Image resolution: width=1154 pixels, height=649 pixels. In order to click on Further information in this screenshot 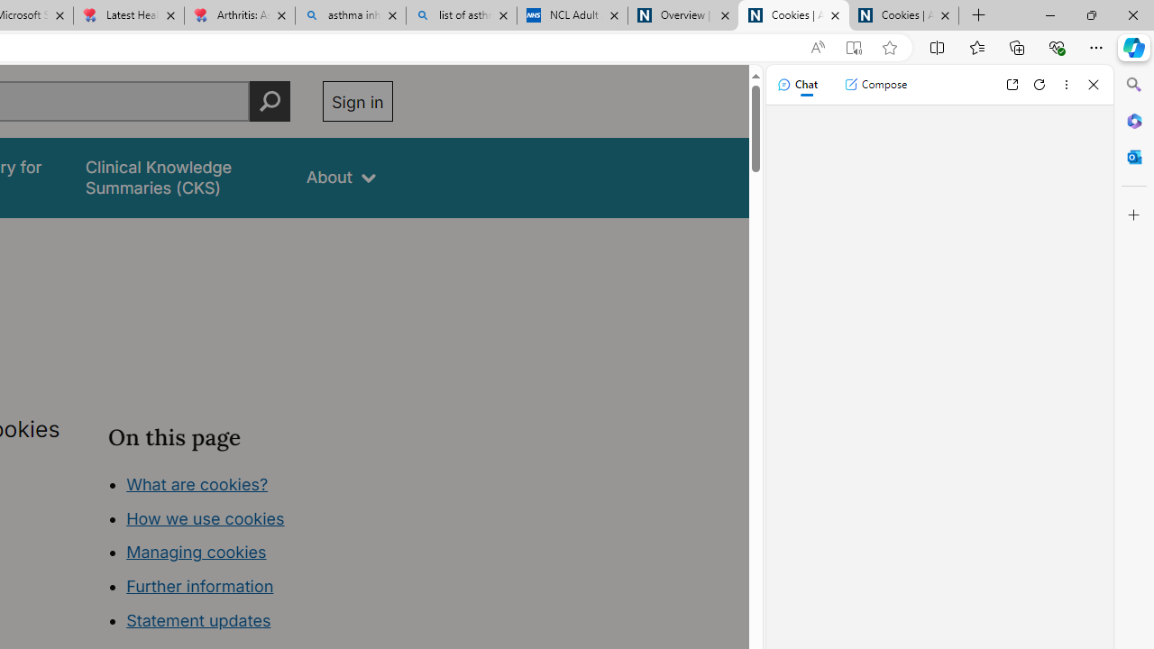, I will do `click(200, 586)`.